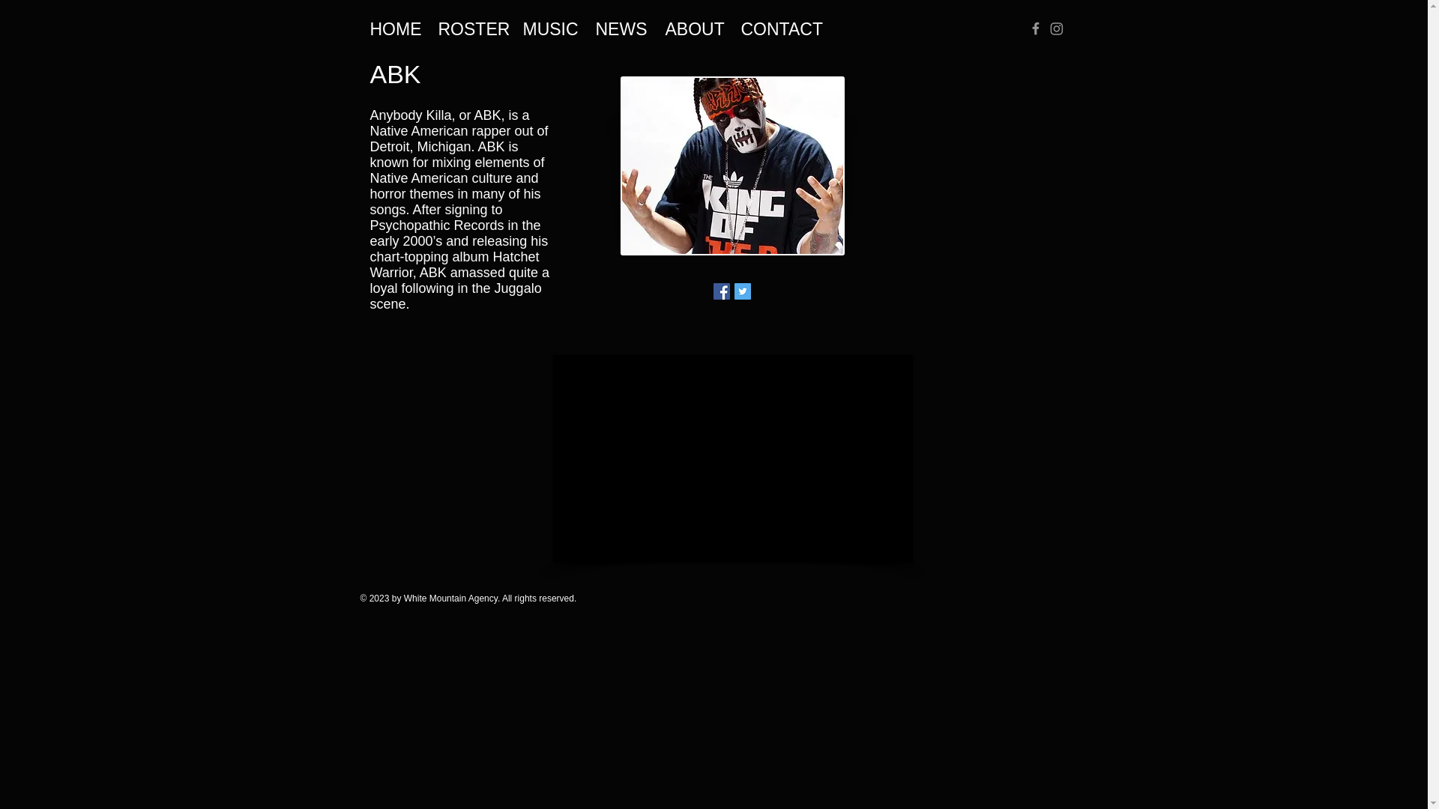 Image resolution: width=1439 pixels, height=809 pixels. Describe the element at coordinates (392, 26) in the screenshot. I see `HOME` at that location.